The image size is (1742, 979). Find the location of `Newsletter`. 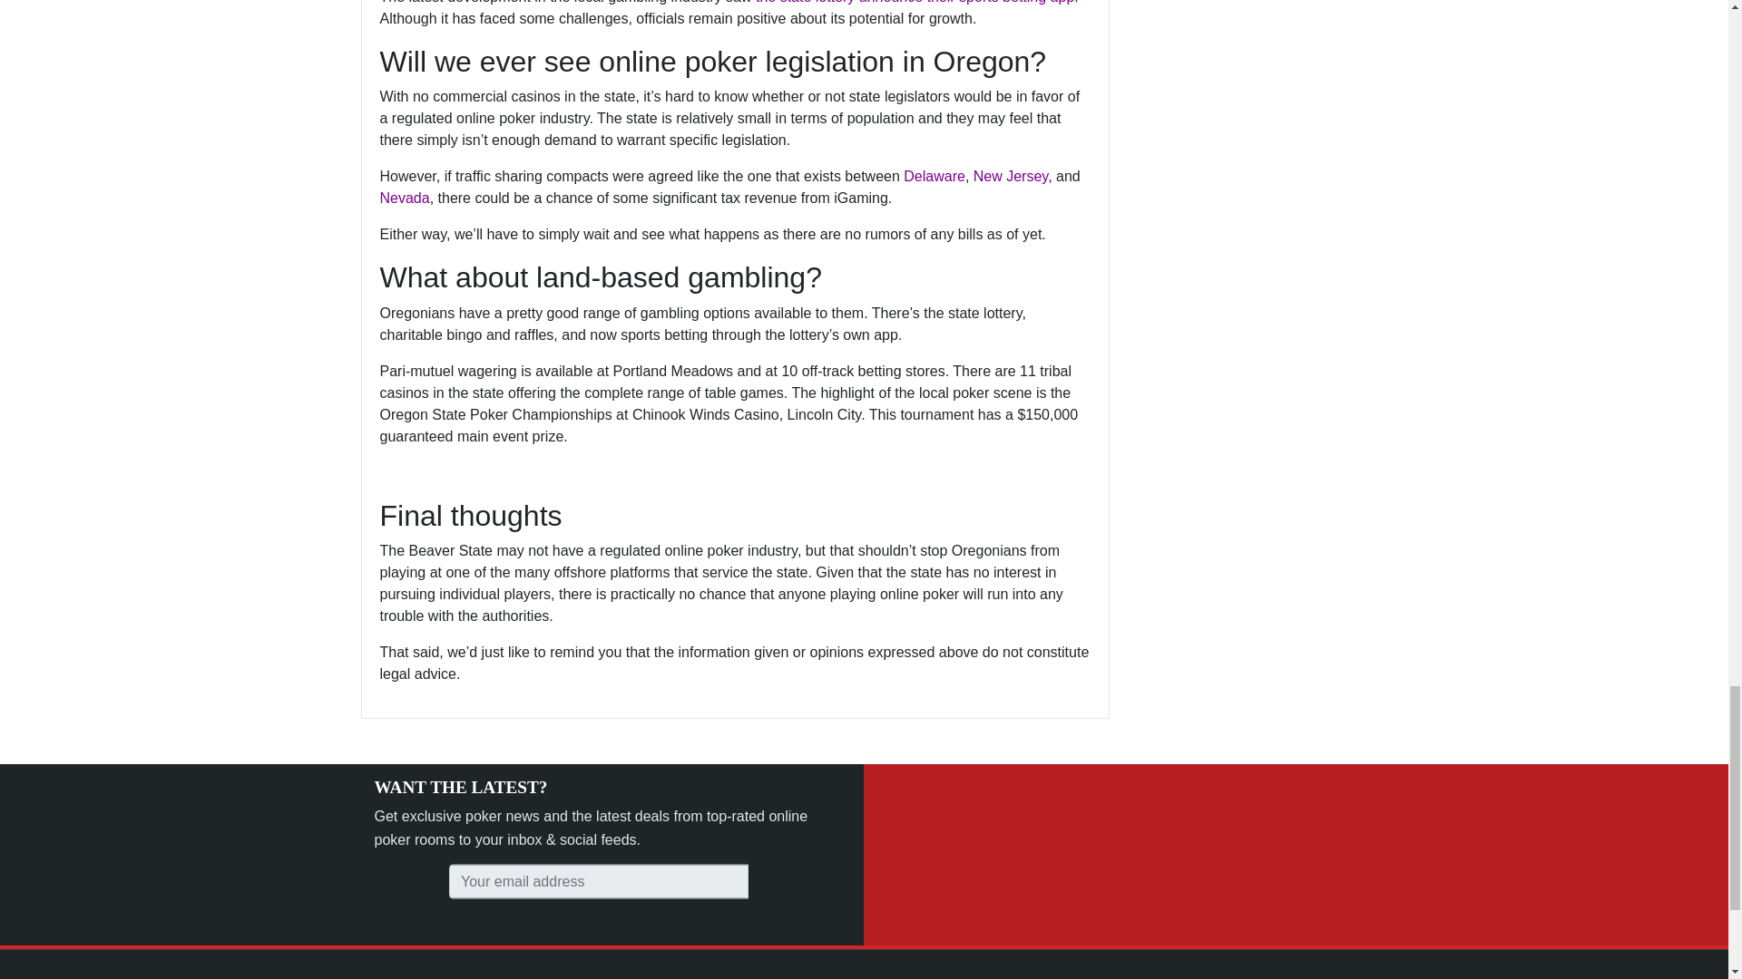

Newsletter is located at coordinates (599, 881).